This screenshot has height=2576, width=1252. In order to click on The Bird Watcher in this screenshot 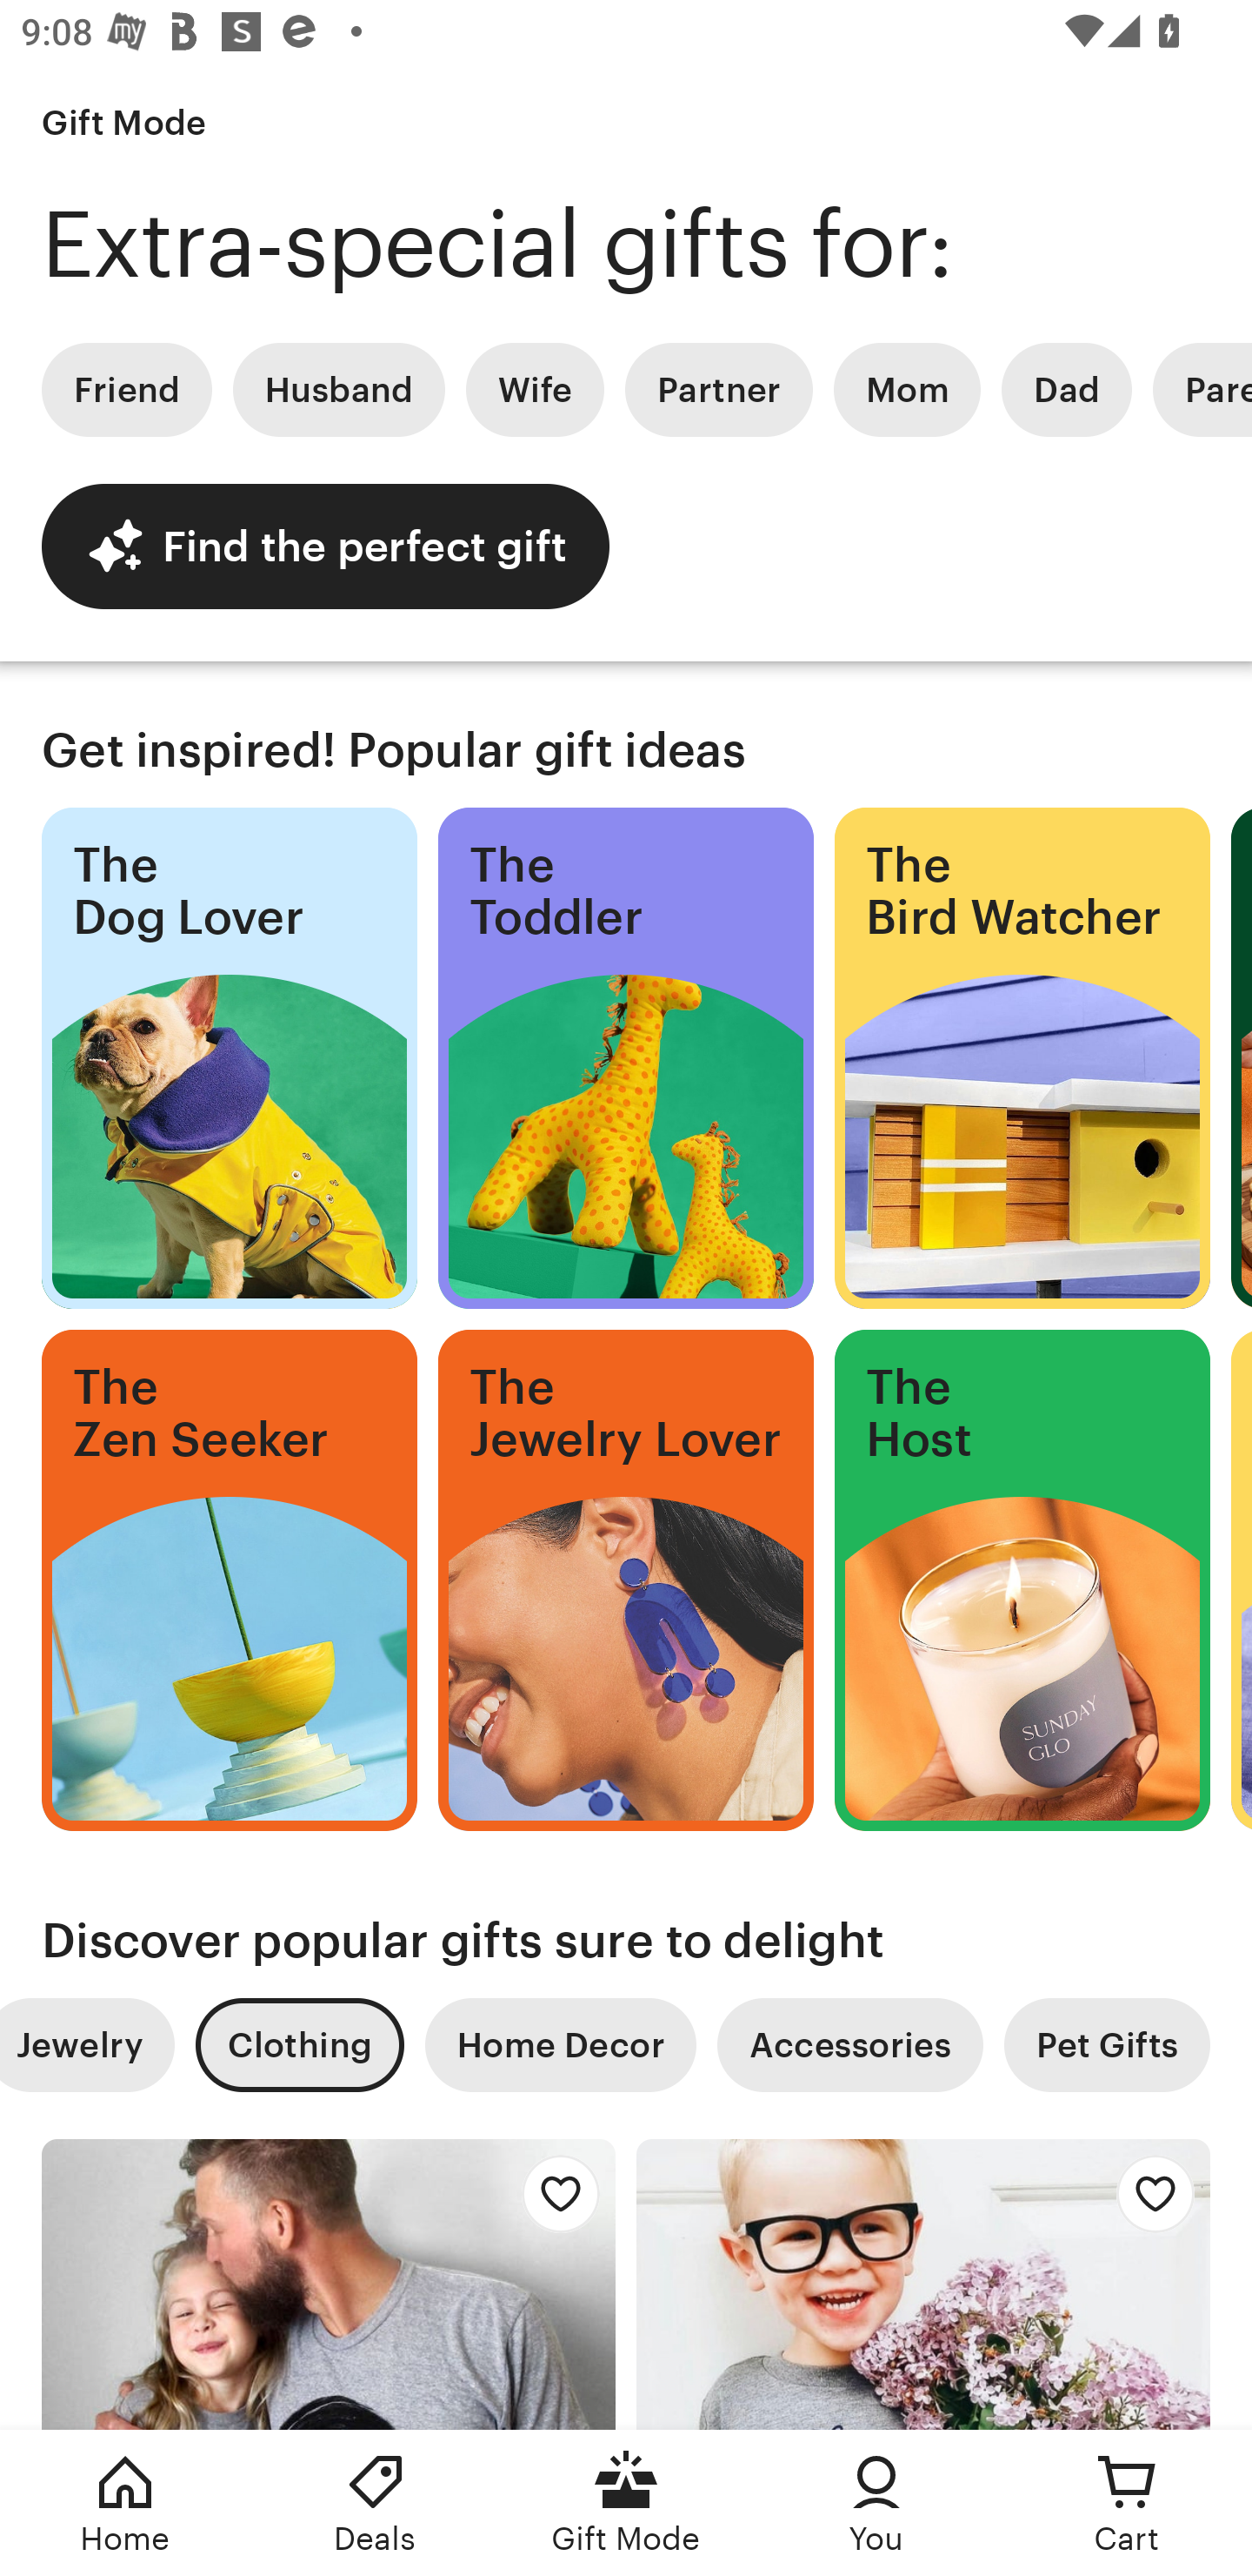, I will do `click(1022, 1058)`.